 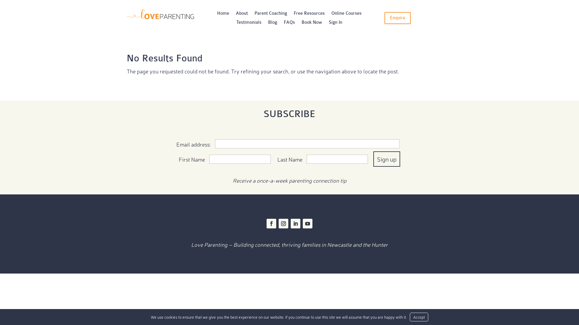 I want to click on Love Parenting Newcastle, so click(x=160, y=15).